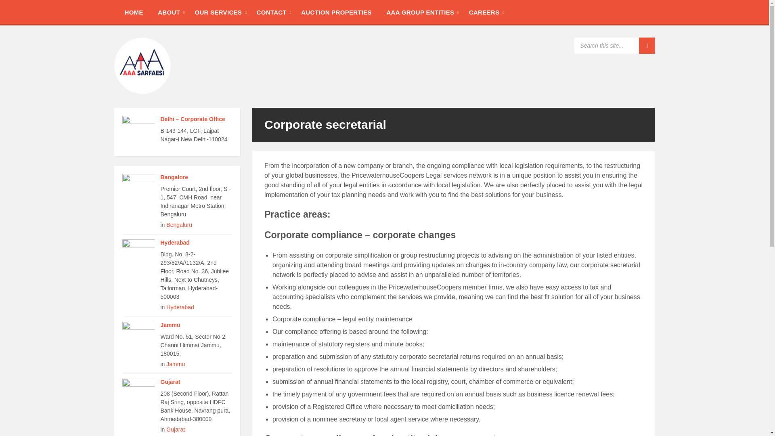  What do you see at coordinates (169, 12) in the screenshot?
I see `ABOUT` at bounding box center [169, 12].